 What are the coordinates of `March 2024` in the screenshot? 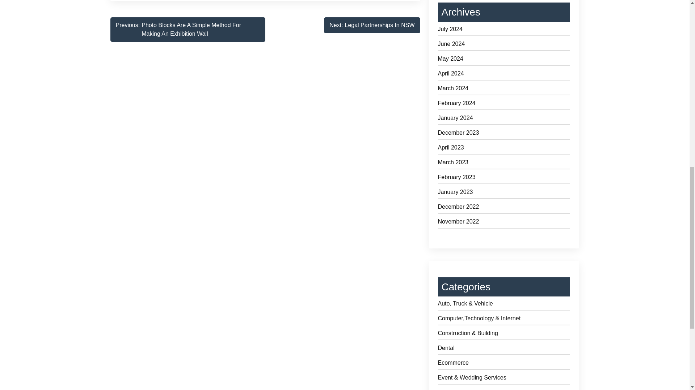 It's located at (504, 90).